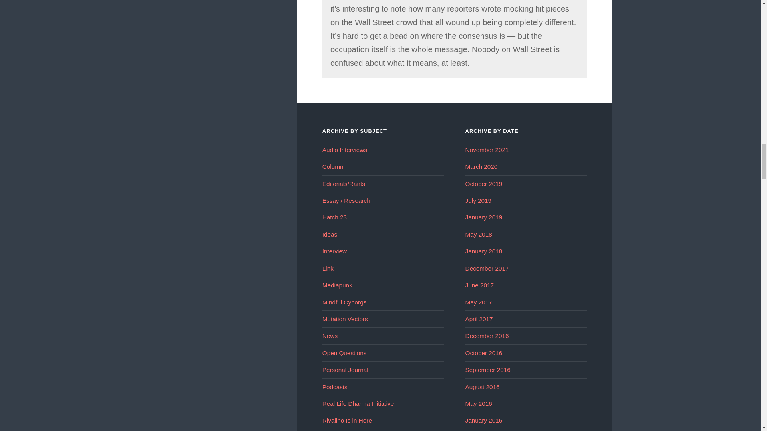 This screenshot has width=767, height=431. What do you see at coordinates (330, 335) in the screenshot?
I see `News` at bounding box center [330, 335].